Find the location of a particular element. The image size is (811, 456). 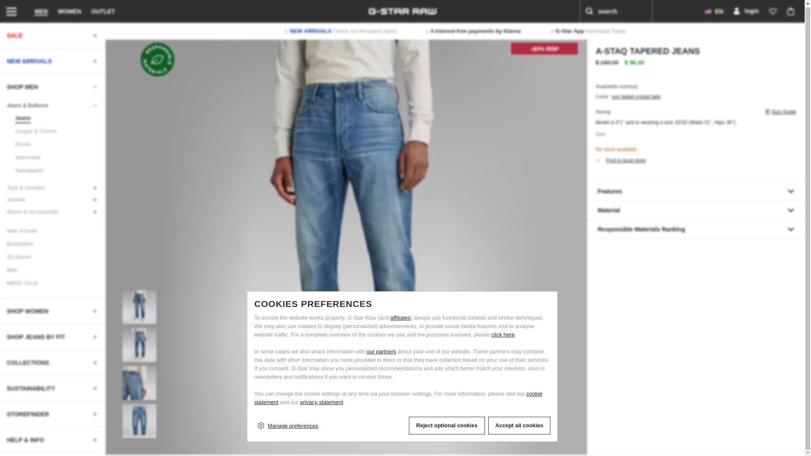

MEN is located at coordinates (41, 11).